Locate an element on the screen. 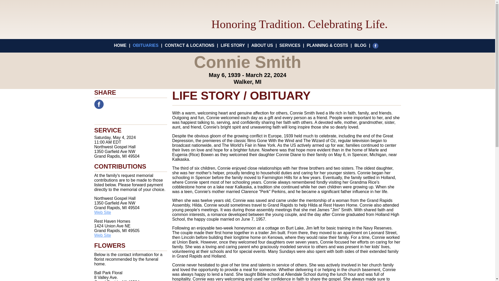  Web Site is located at coordinates (102, 235).